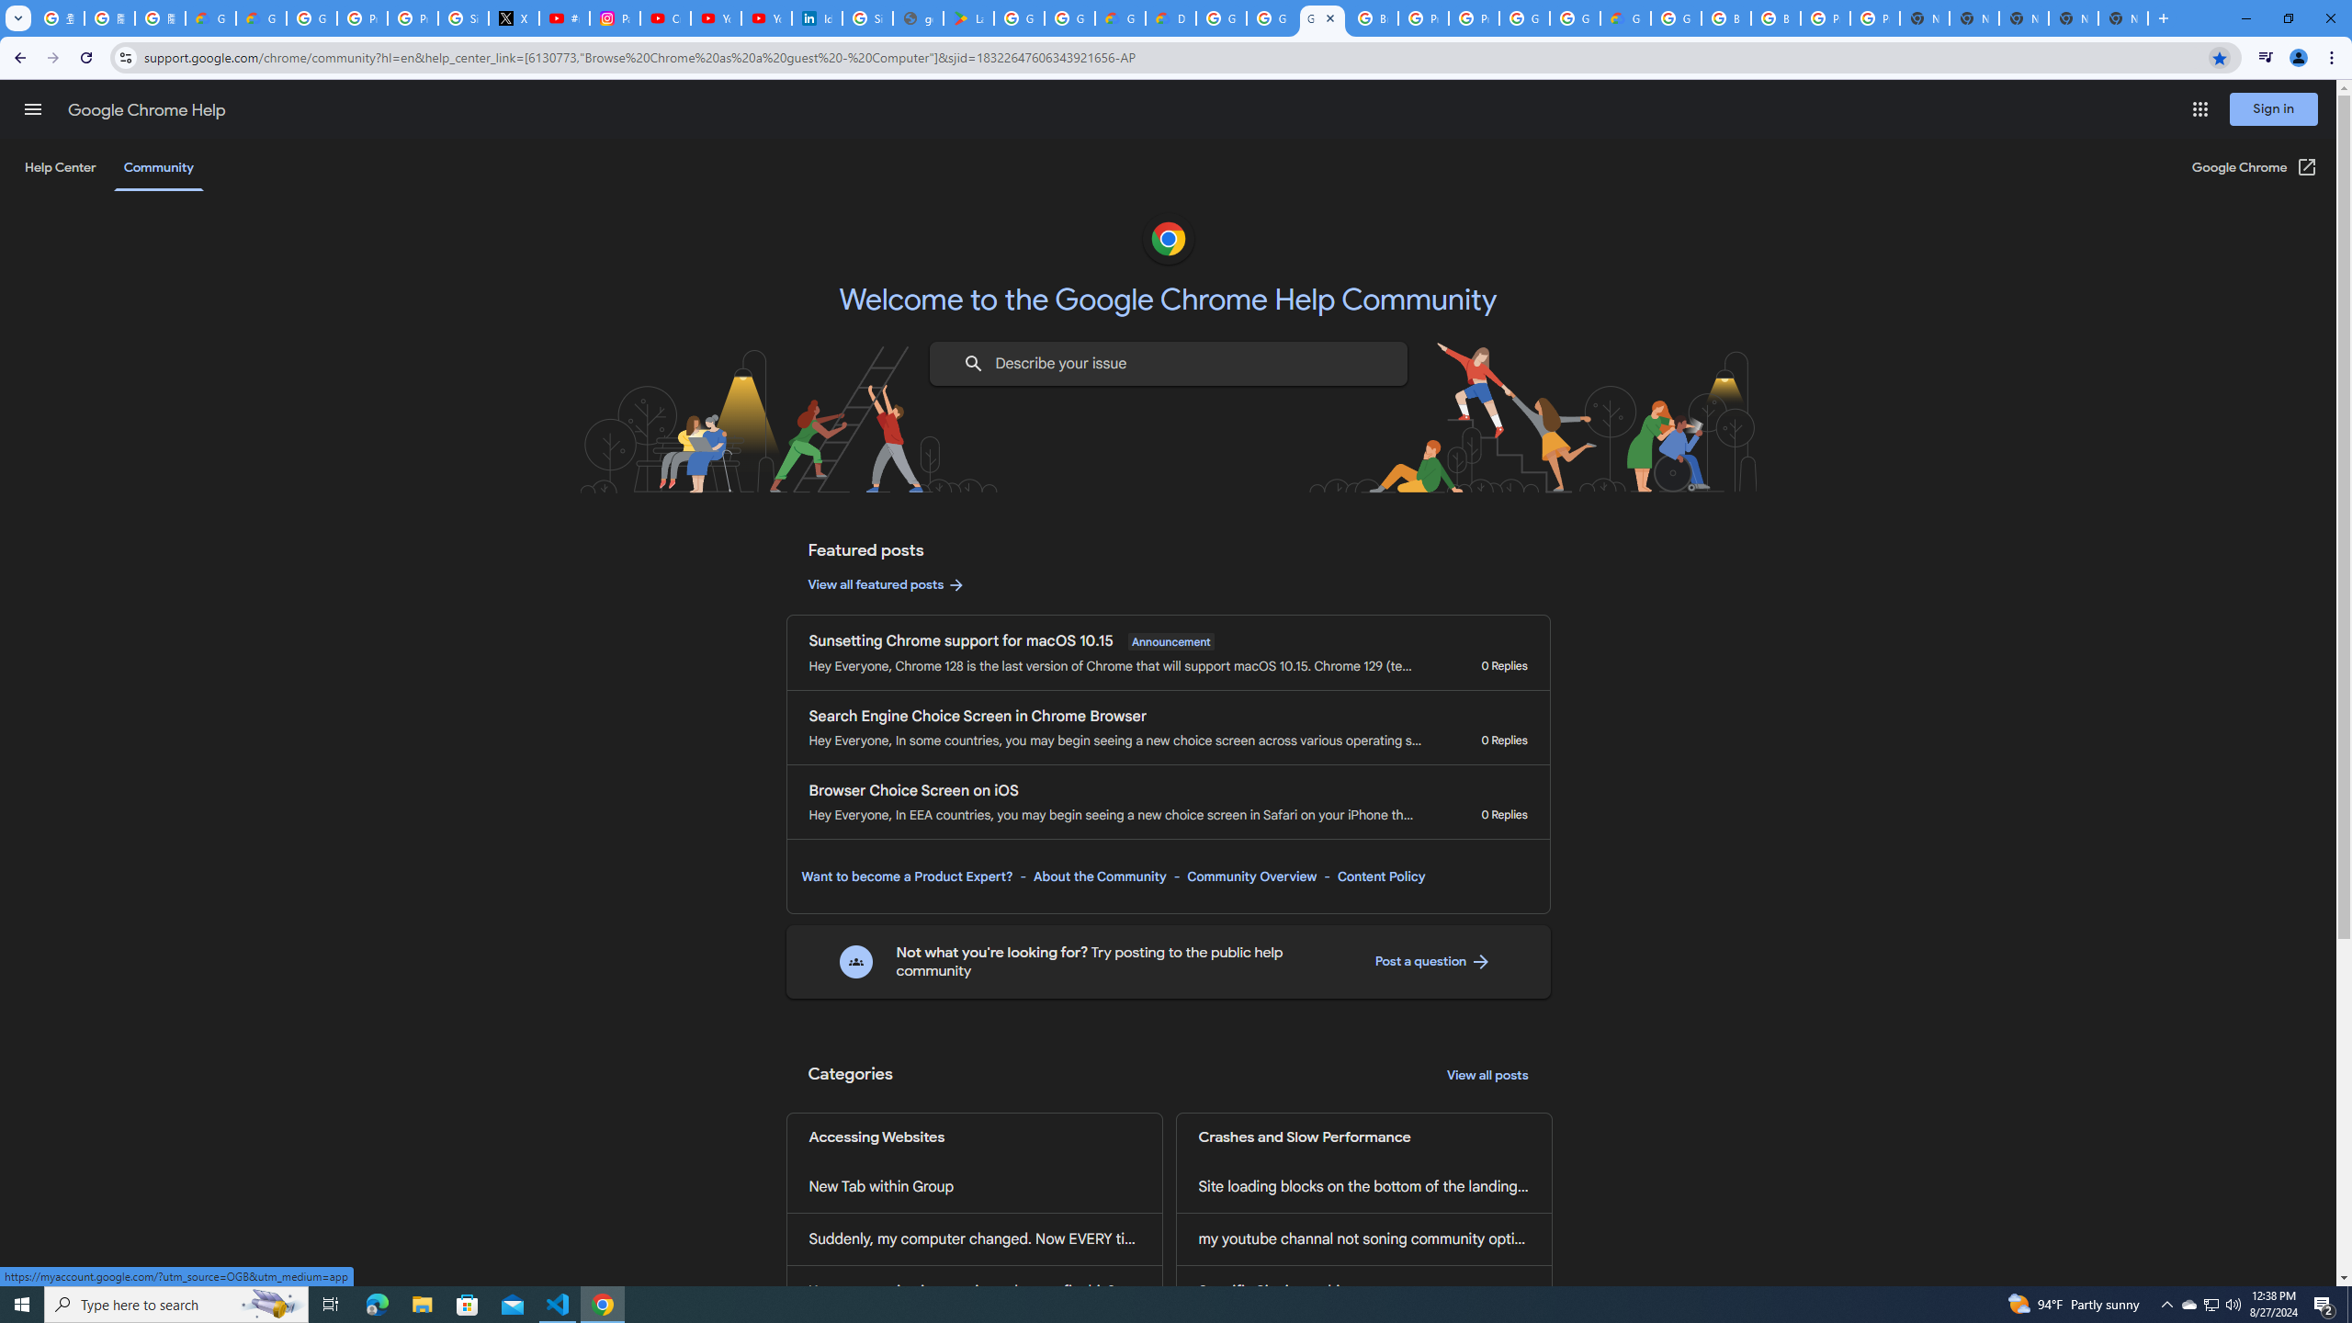 The image size is (2352, 1323). Describe the element at coordinates (1323, 18) in the screenshot. I see `Google Chrome Community` at that location.